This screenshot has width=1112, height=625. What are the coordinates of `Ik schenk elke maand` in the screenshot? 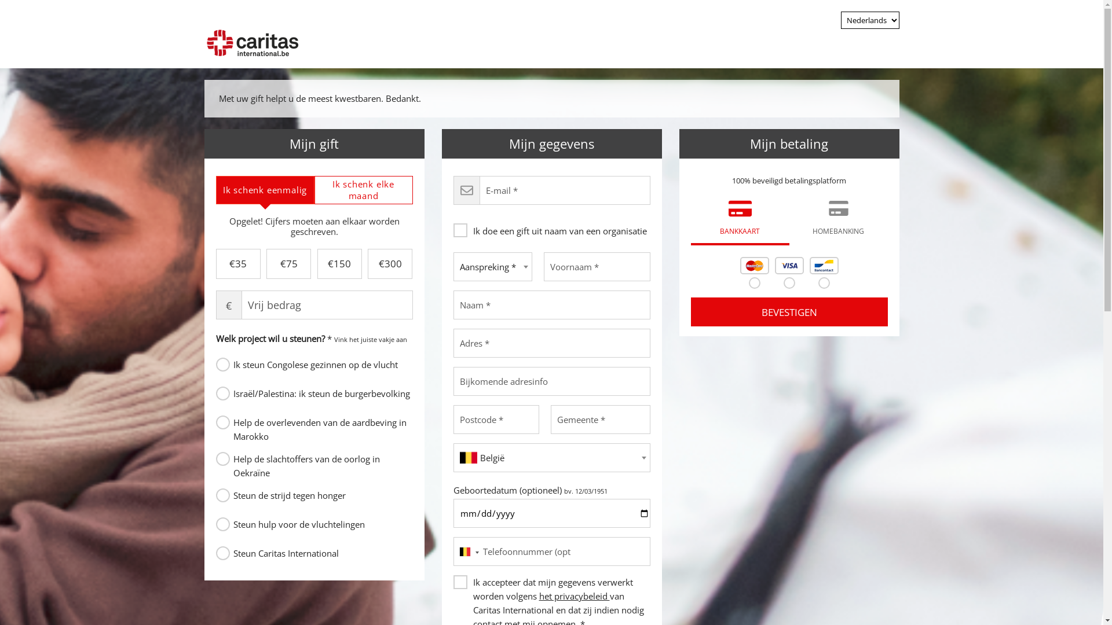 It's located at (364, 190).